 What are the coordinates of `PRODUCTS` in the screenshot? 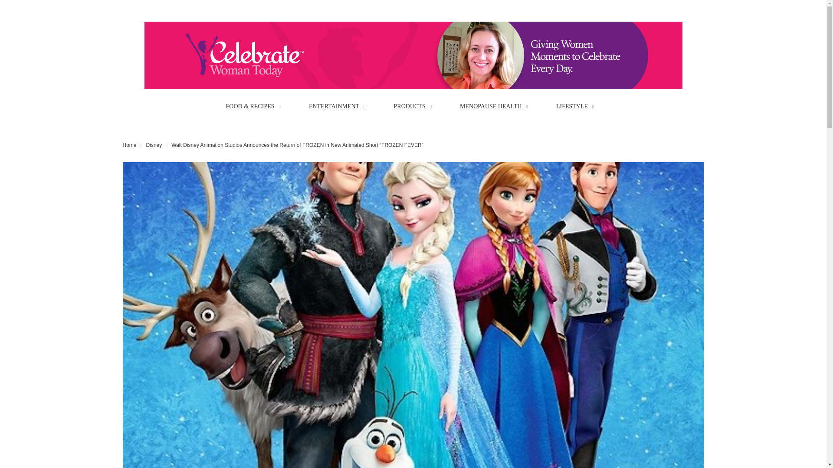 It's located at (416, 106).